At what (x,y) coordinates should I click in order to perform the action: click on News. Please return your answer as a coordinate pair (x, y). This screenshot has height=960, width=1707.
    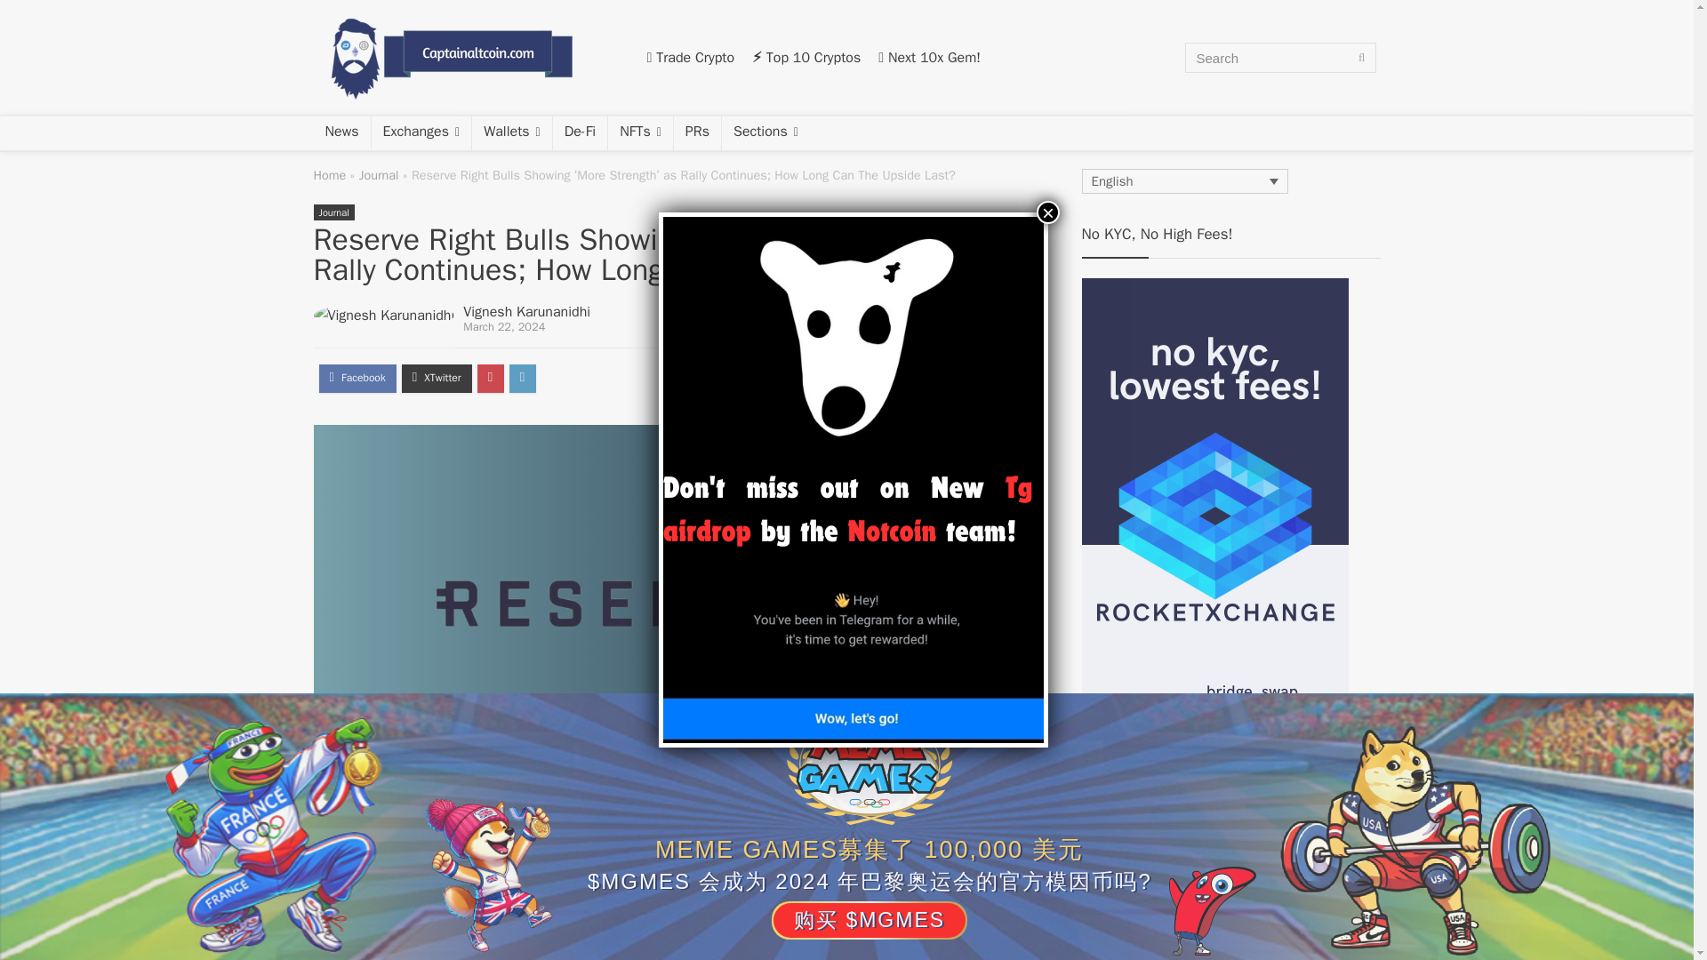
    Looking at the image, I should click on (341, 132).